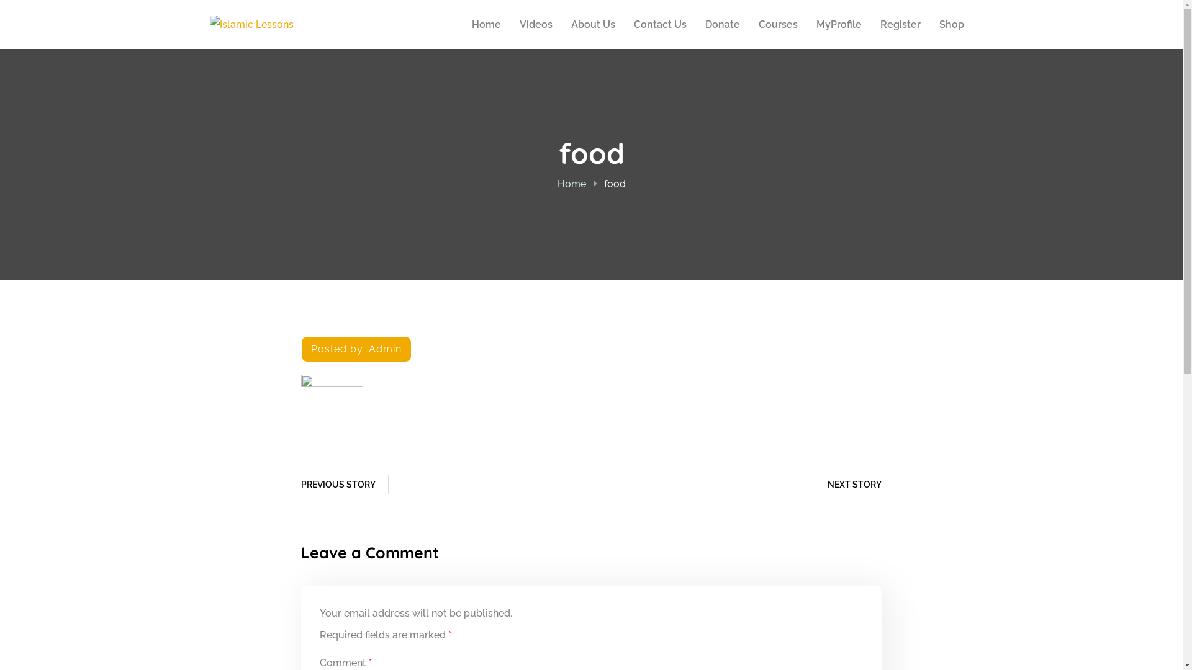 Image resolution: width=1192 pixels, height=670 pixels. What do you see at coordinates (252, 24) in the screenshot?
I see `Islamic Lessons` at bounding box center [252, 24].